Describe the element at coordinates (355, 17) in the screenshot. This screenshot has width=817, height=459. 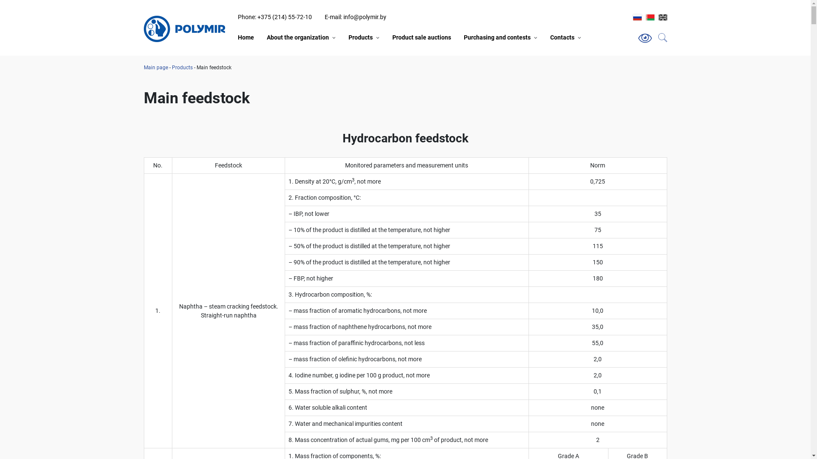
I see `E-mail: info@polymir.by` at that location.